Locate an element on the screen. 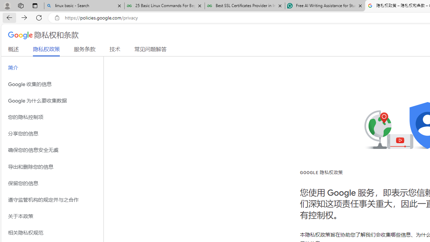 This screenshot has width=430, height=242. Workspaces is located at coordinates (20, 5).